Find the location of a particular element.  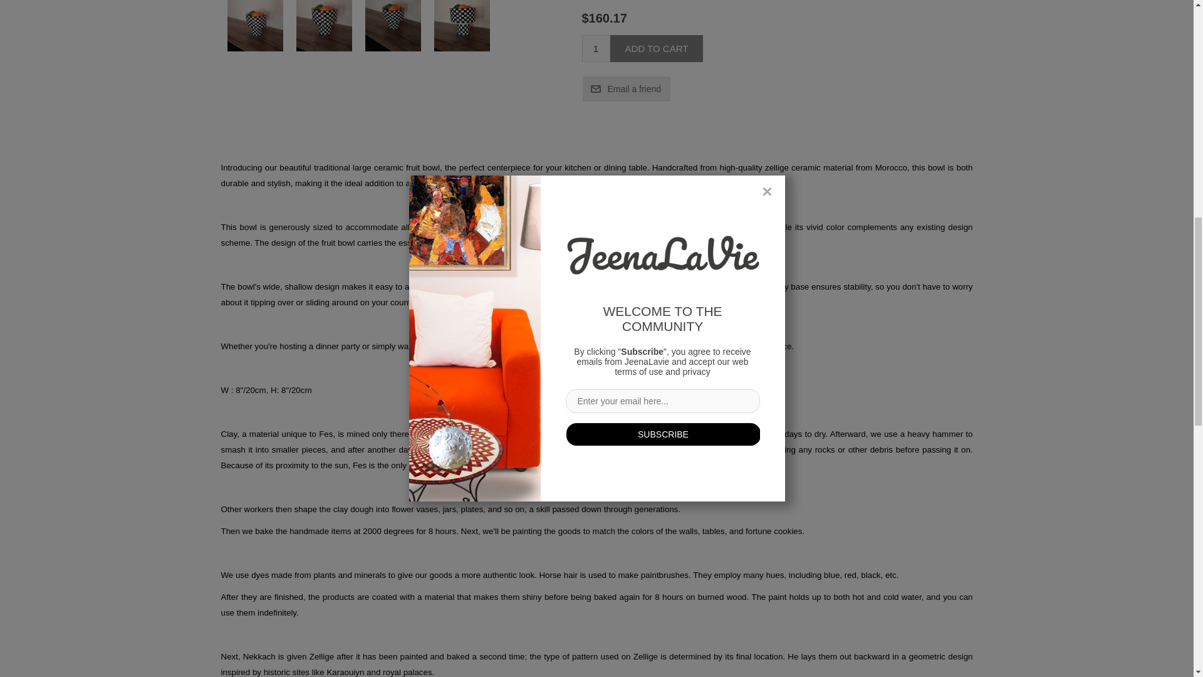

Email a friend is located at coordinates (627, 89).